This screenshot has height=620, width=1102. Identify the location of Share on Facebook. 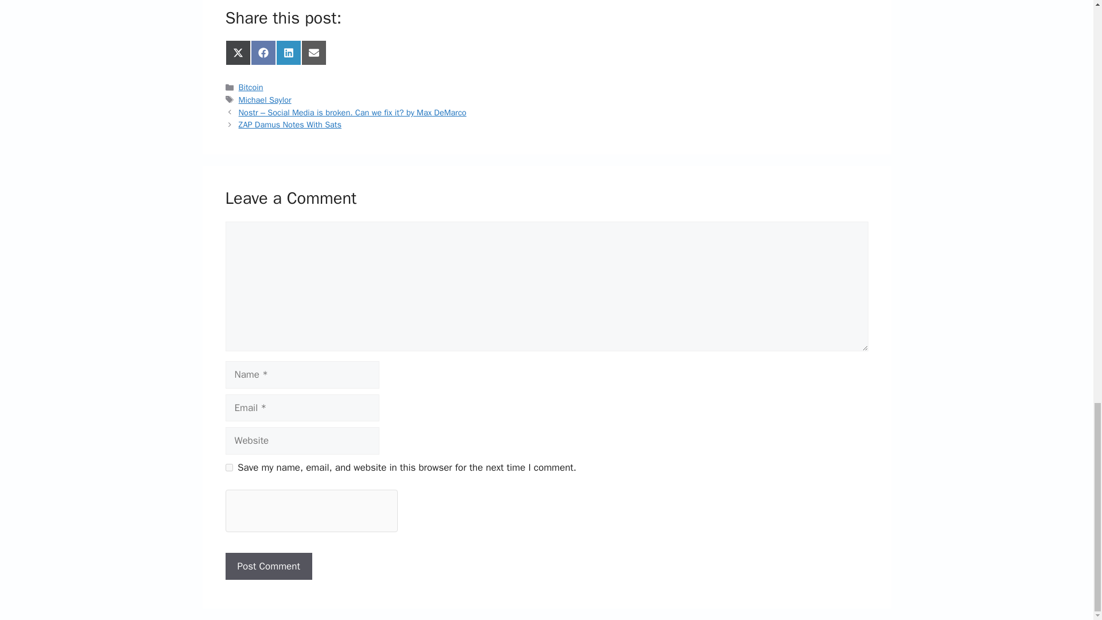
(263, 53).